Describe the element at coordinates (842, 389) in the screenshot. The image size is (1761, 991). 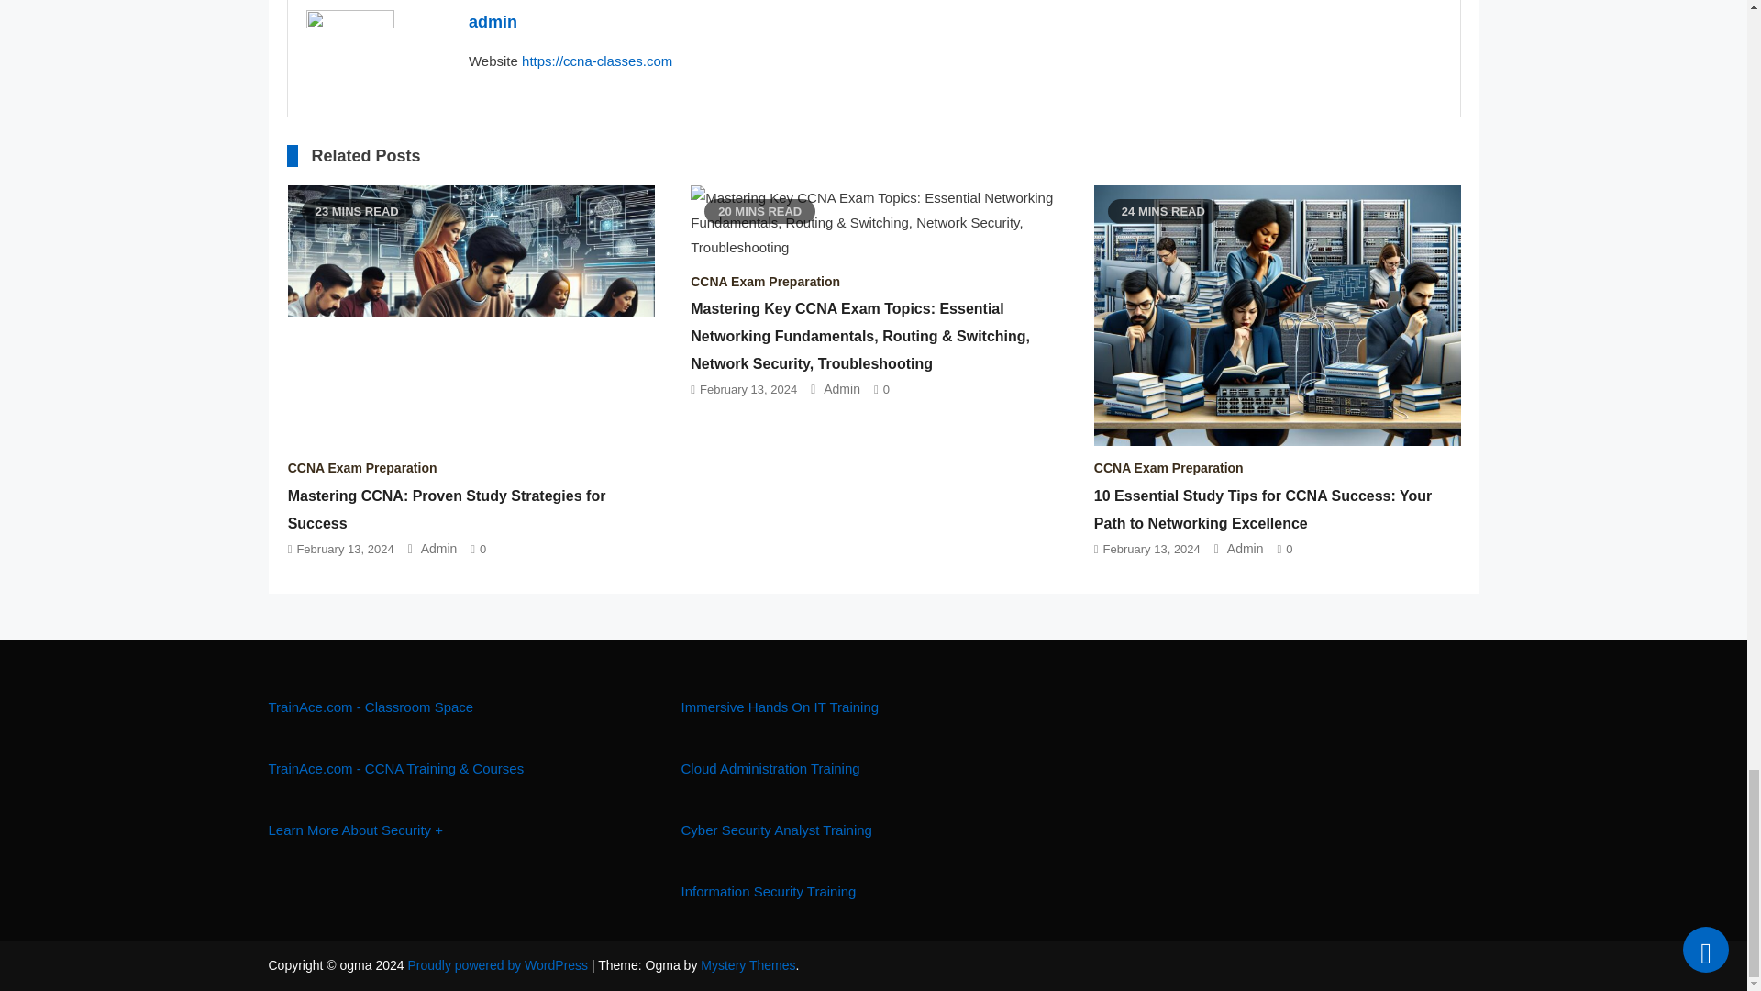
I see `Admin` at that location.